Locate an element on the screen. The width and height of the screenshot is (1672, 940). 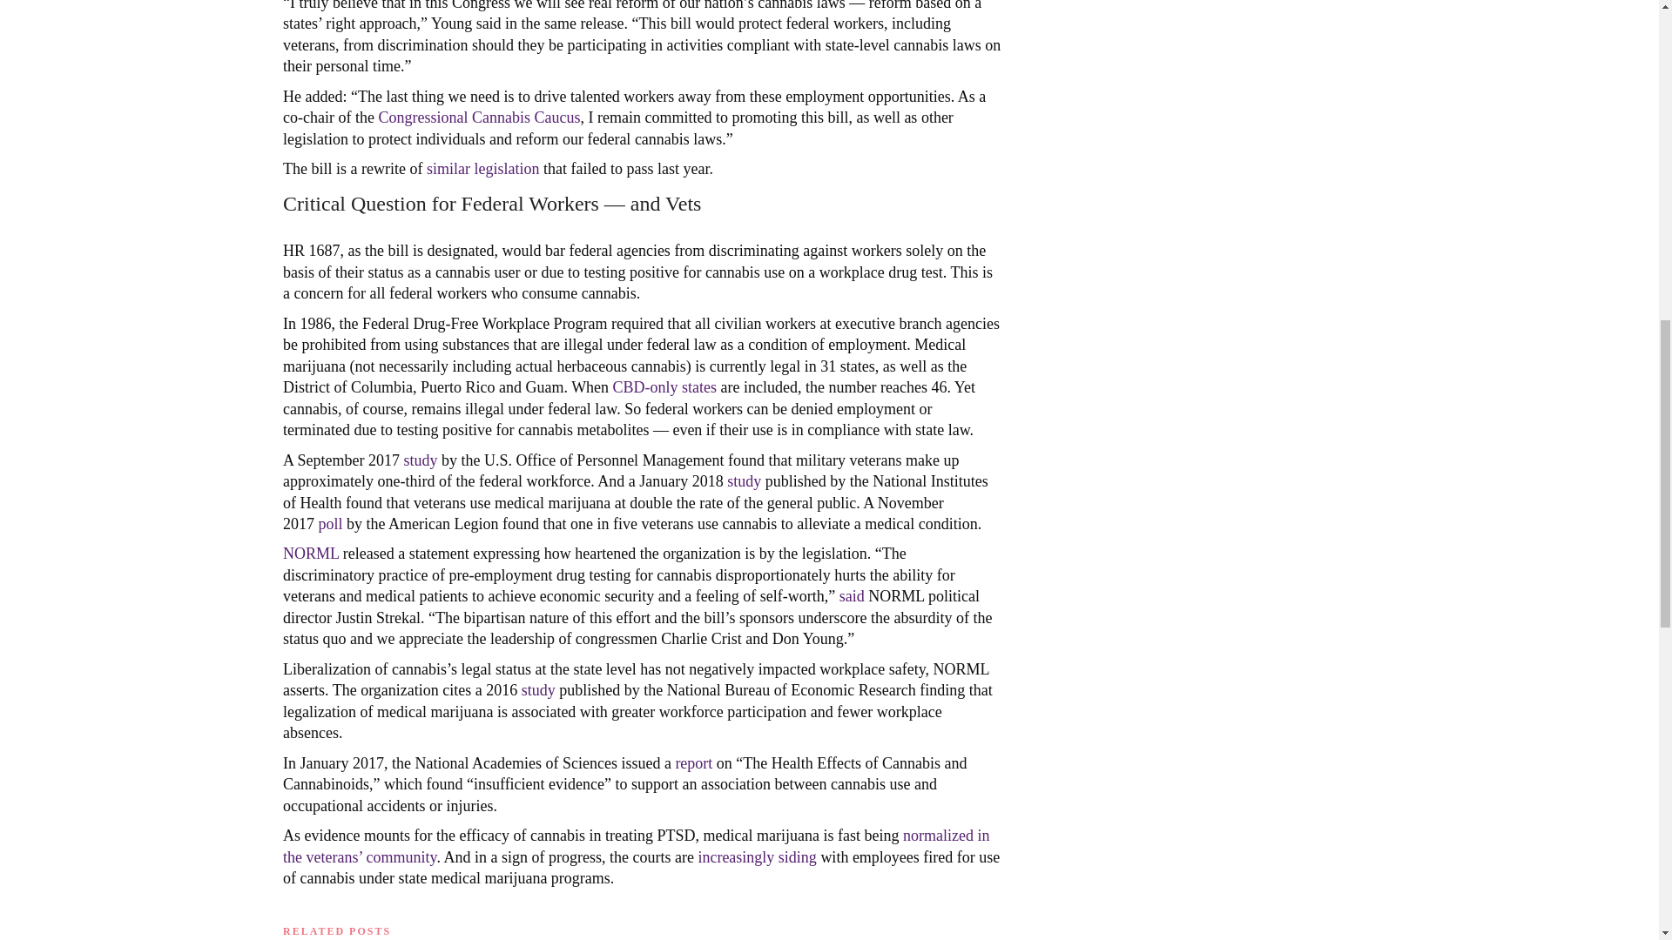
Congressional Cannabis Caucus is located at coordinates (479, 117).